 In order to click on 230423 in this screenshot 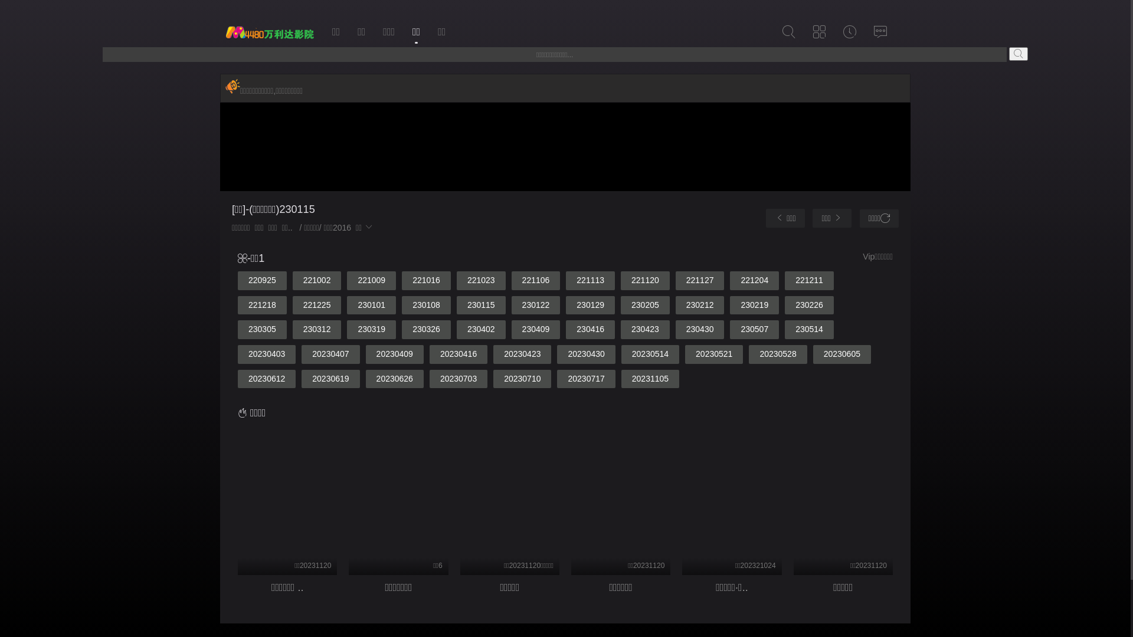, I will do `click(646, 330)`.